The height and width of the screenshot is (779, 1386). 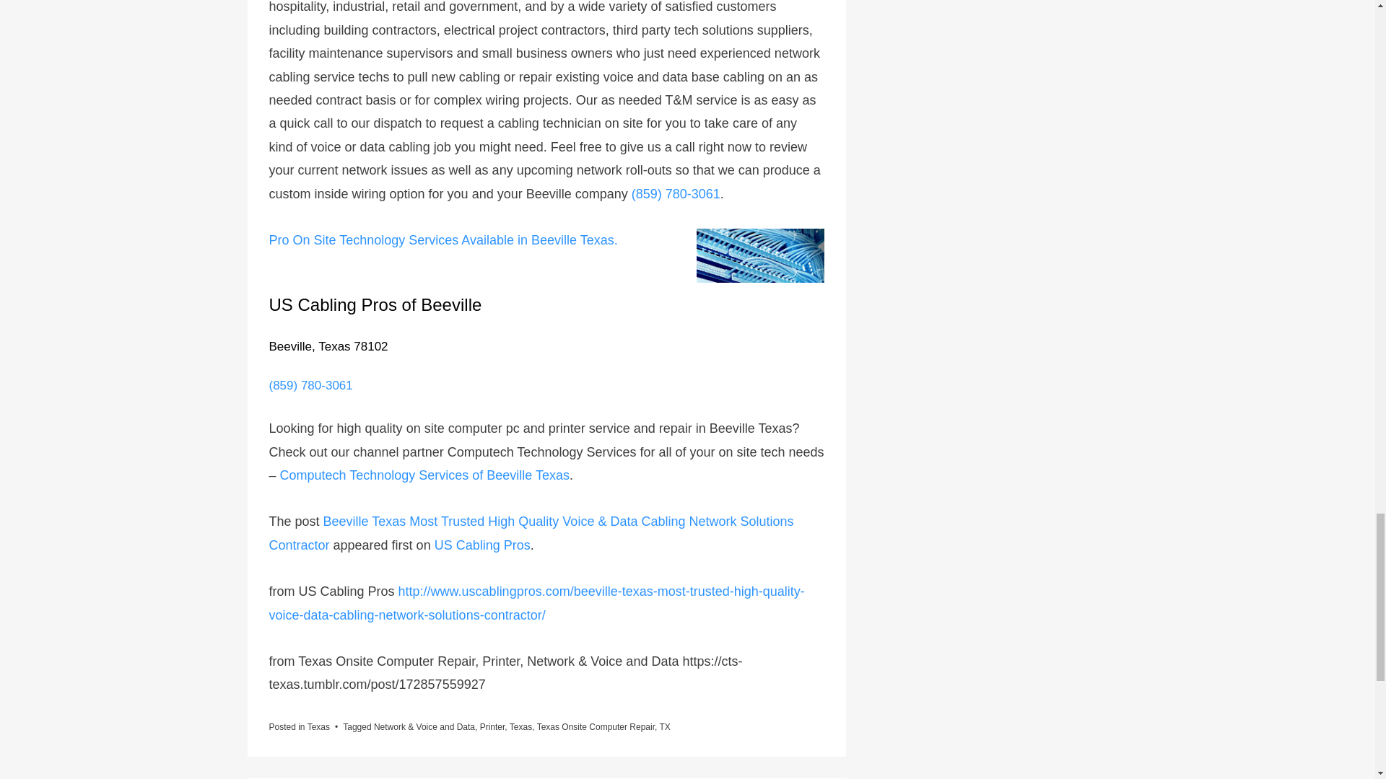 I want to click on Computech Technology Services of Beeville Texas, so click(x=424, y=475).